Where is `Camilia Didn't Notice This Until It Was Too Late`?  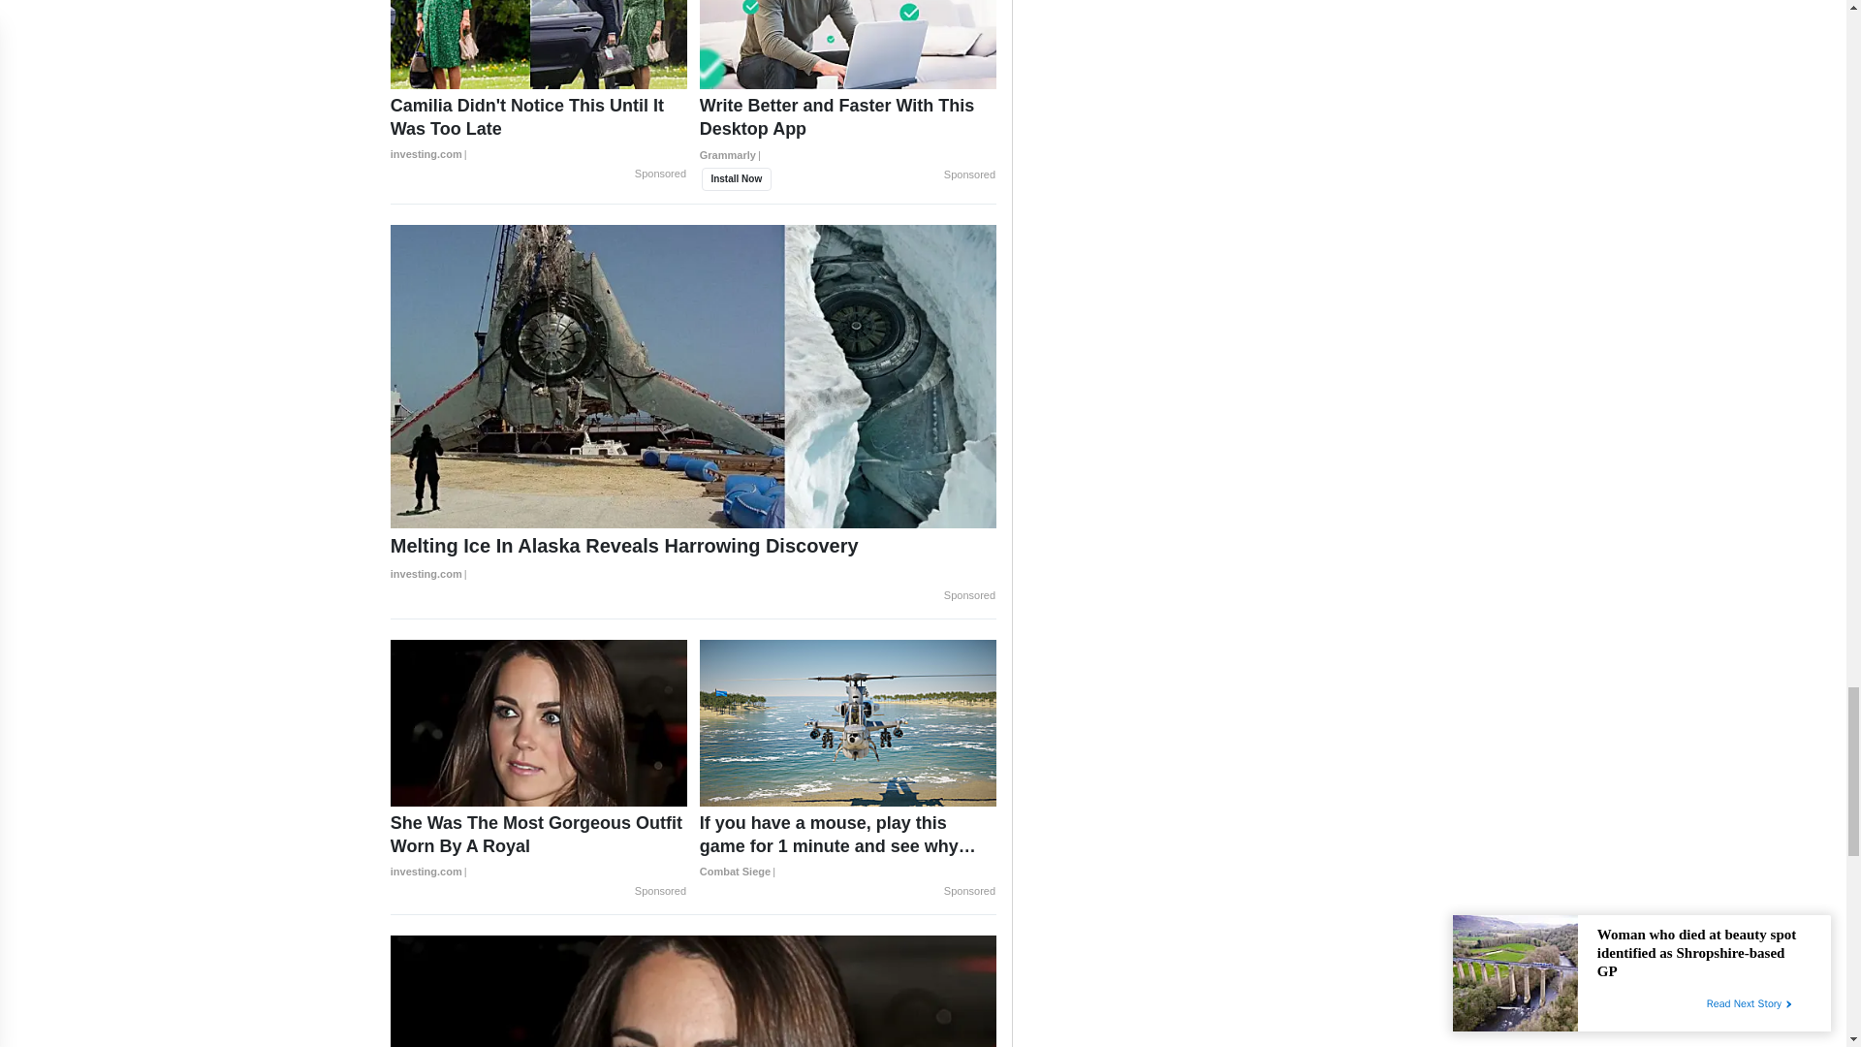
Camilia Didn't Notice This Until It Was Too Late is located at coordinates (539, 45).